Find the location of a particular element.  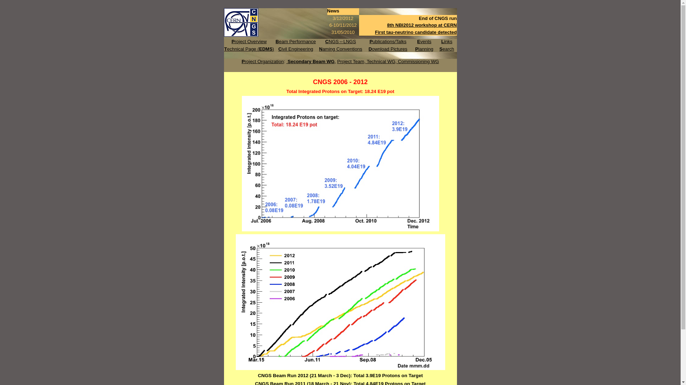

Planning is located at coordinates (424, 49).